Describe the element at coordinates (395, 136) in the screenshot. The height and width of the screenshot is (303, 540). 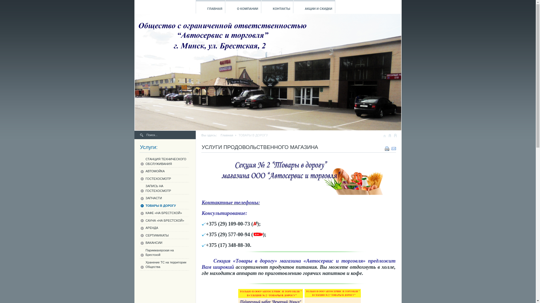
I see `Increase font size` at that location.